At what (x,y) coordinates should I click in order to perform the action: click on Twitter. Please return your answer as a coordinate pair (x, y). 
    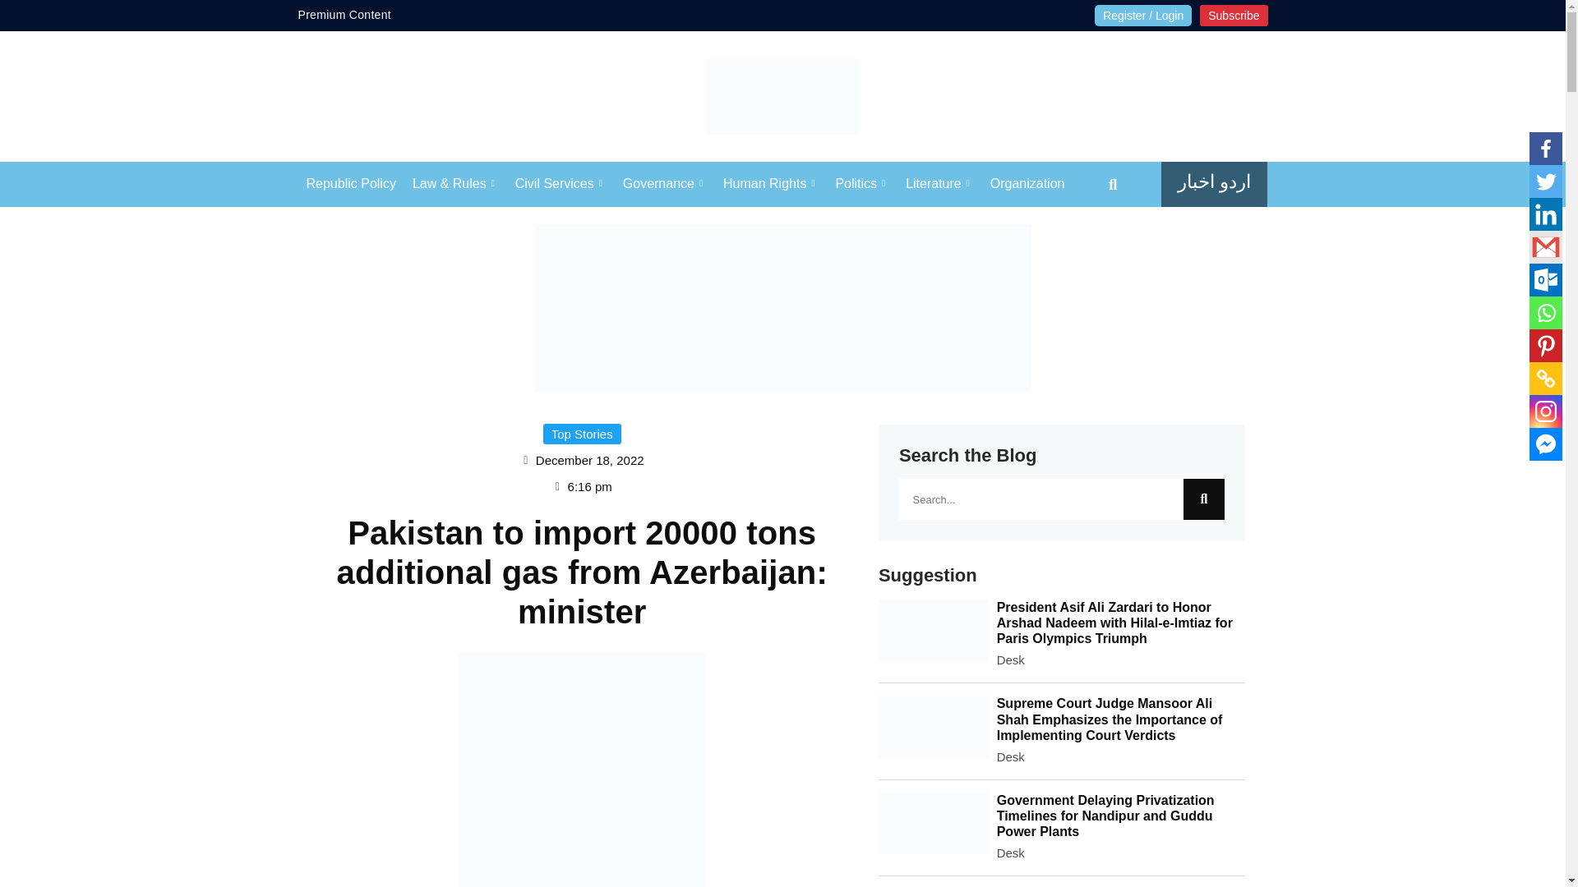
    Looking at the image, I should click on (1545, 181).